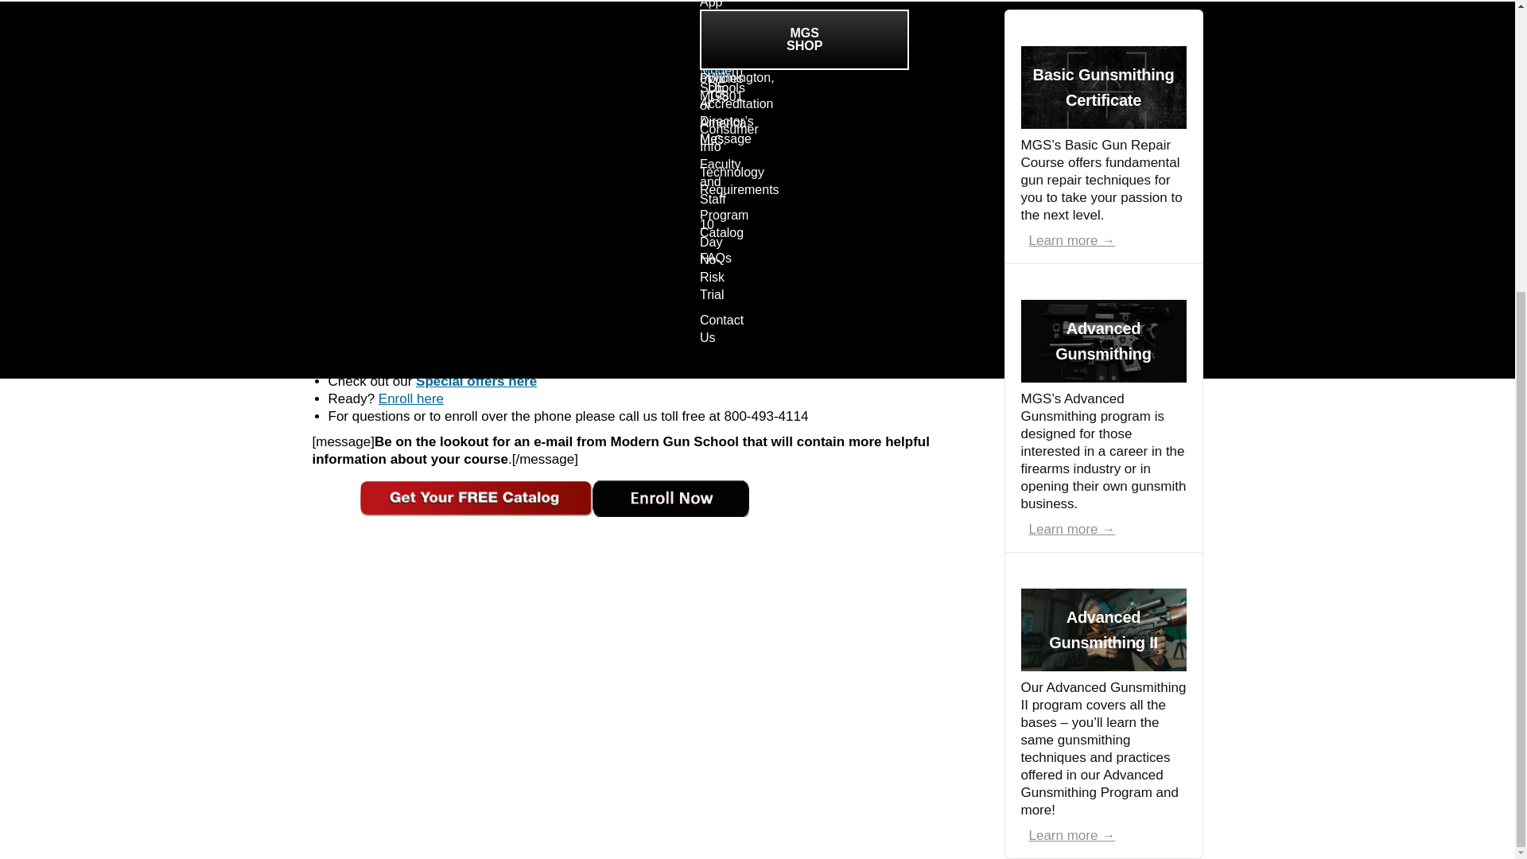 This screenshot has width=1527, height=859. Describe the element at coordinates (530, 282) in the screenshot. I see `MGS Program Outline` at that location.